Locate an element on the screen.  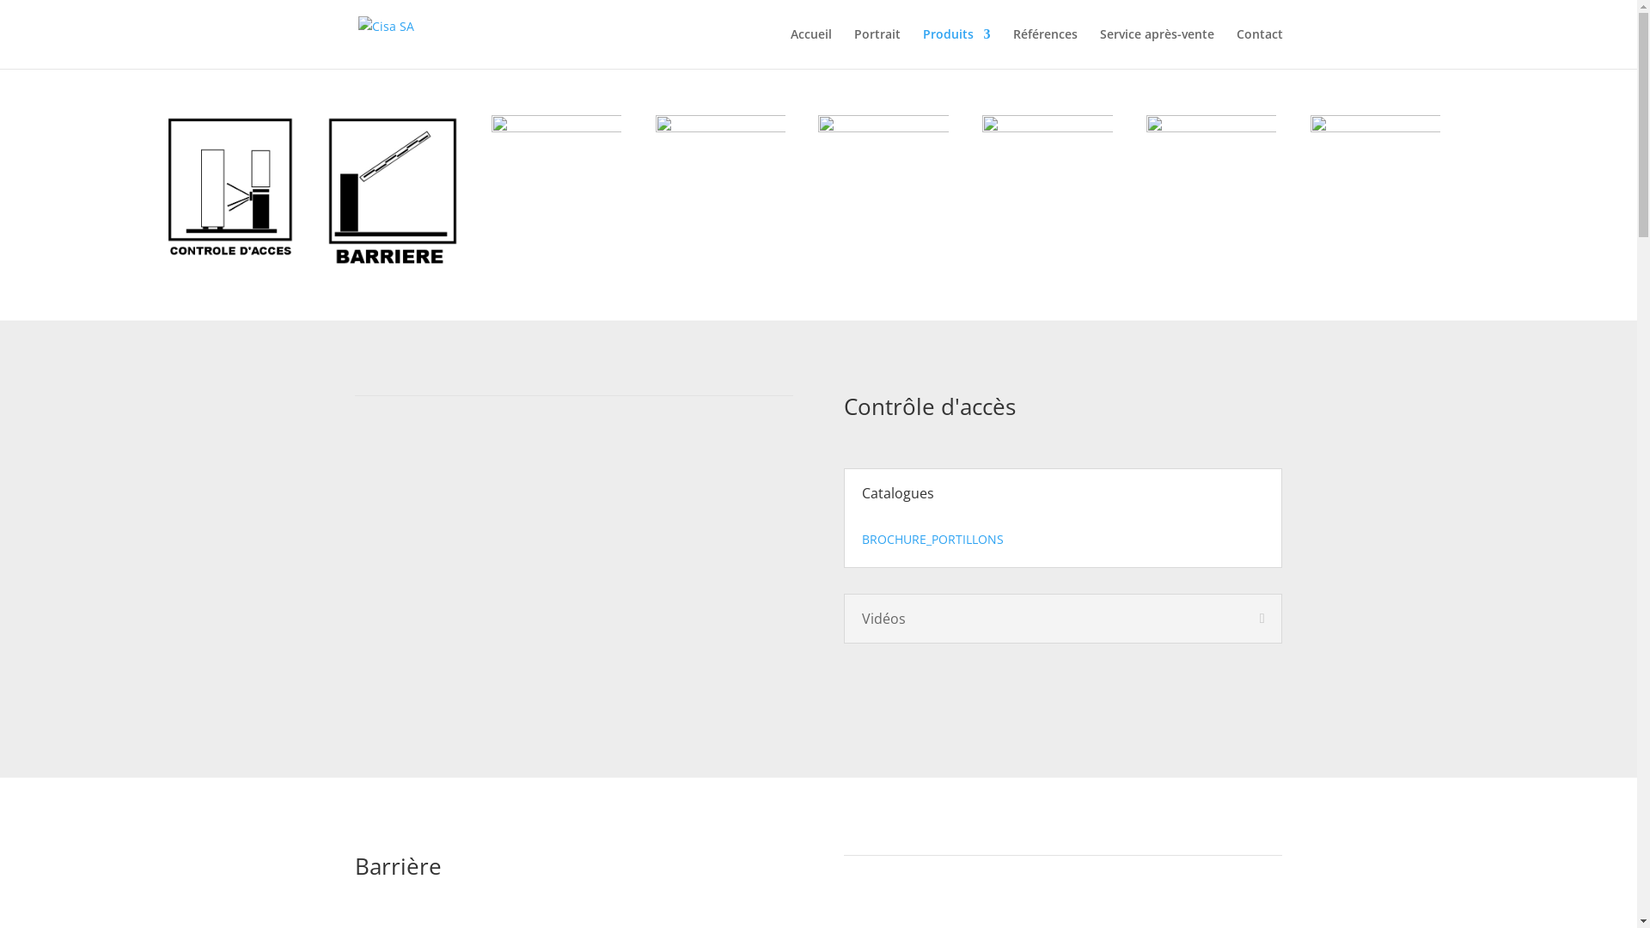
BROCHURE_PORTILLONS is located at coordinates (932, 540).